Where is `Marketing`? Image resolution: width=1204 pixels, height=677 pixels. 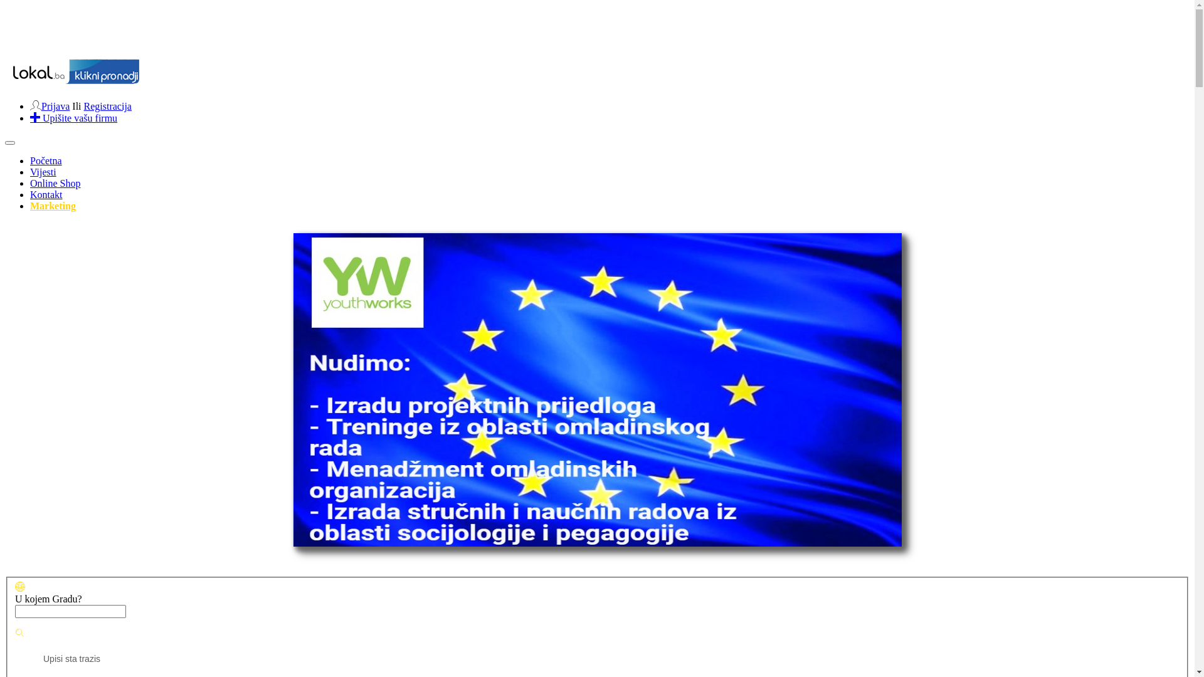
Marketing is located at coordinates (53, 206).